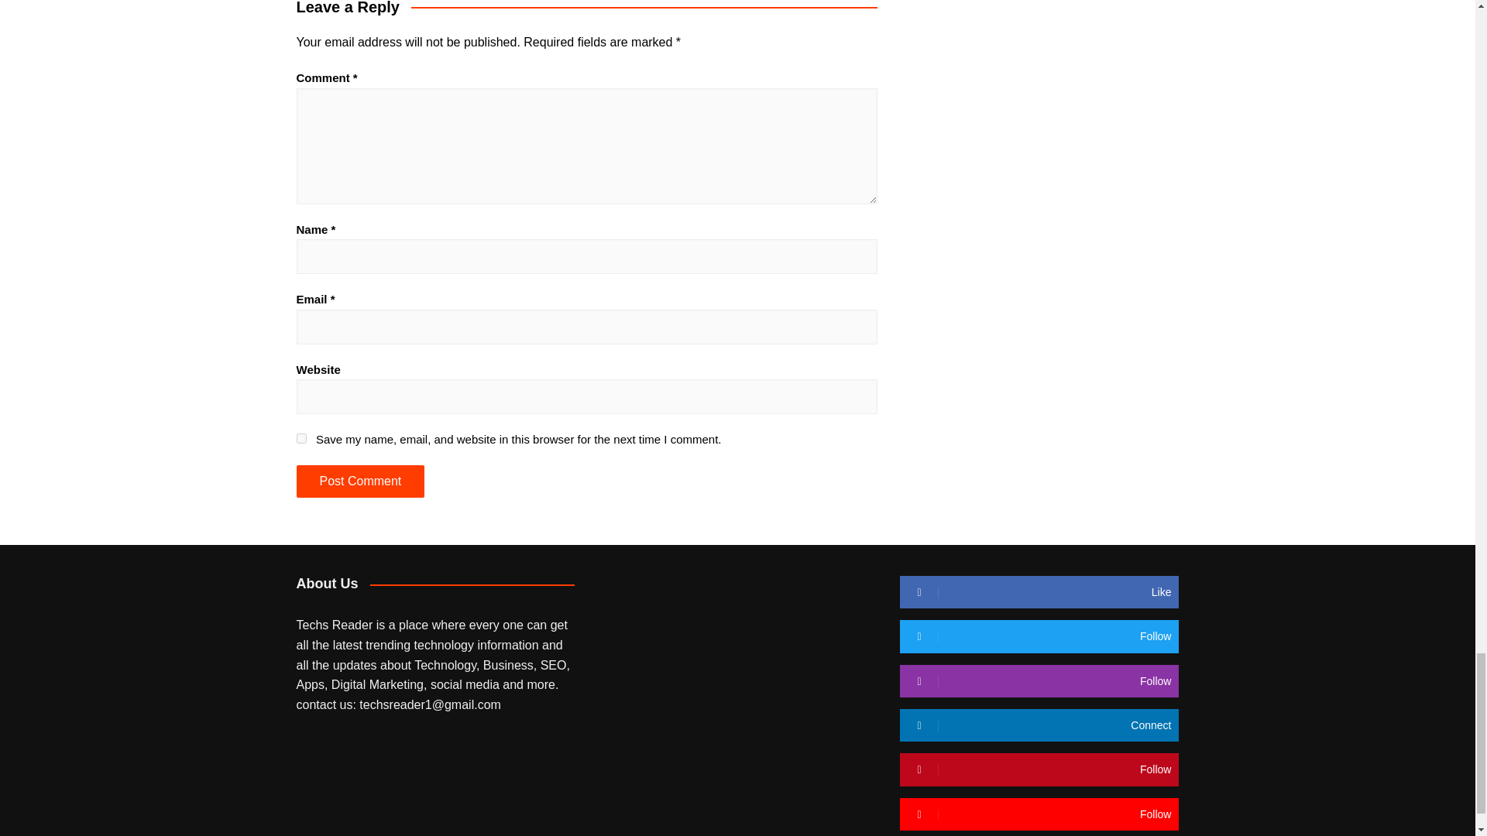  I want to click on yes, so click(300, 438).